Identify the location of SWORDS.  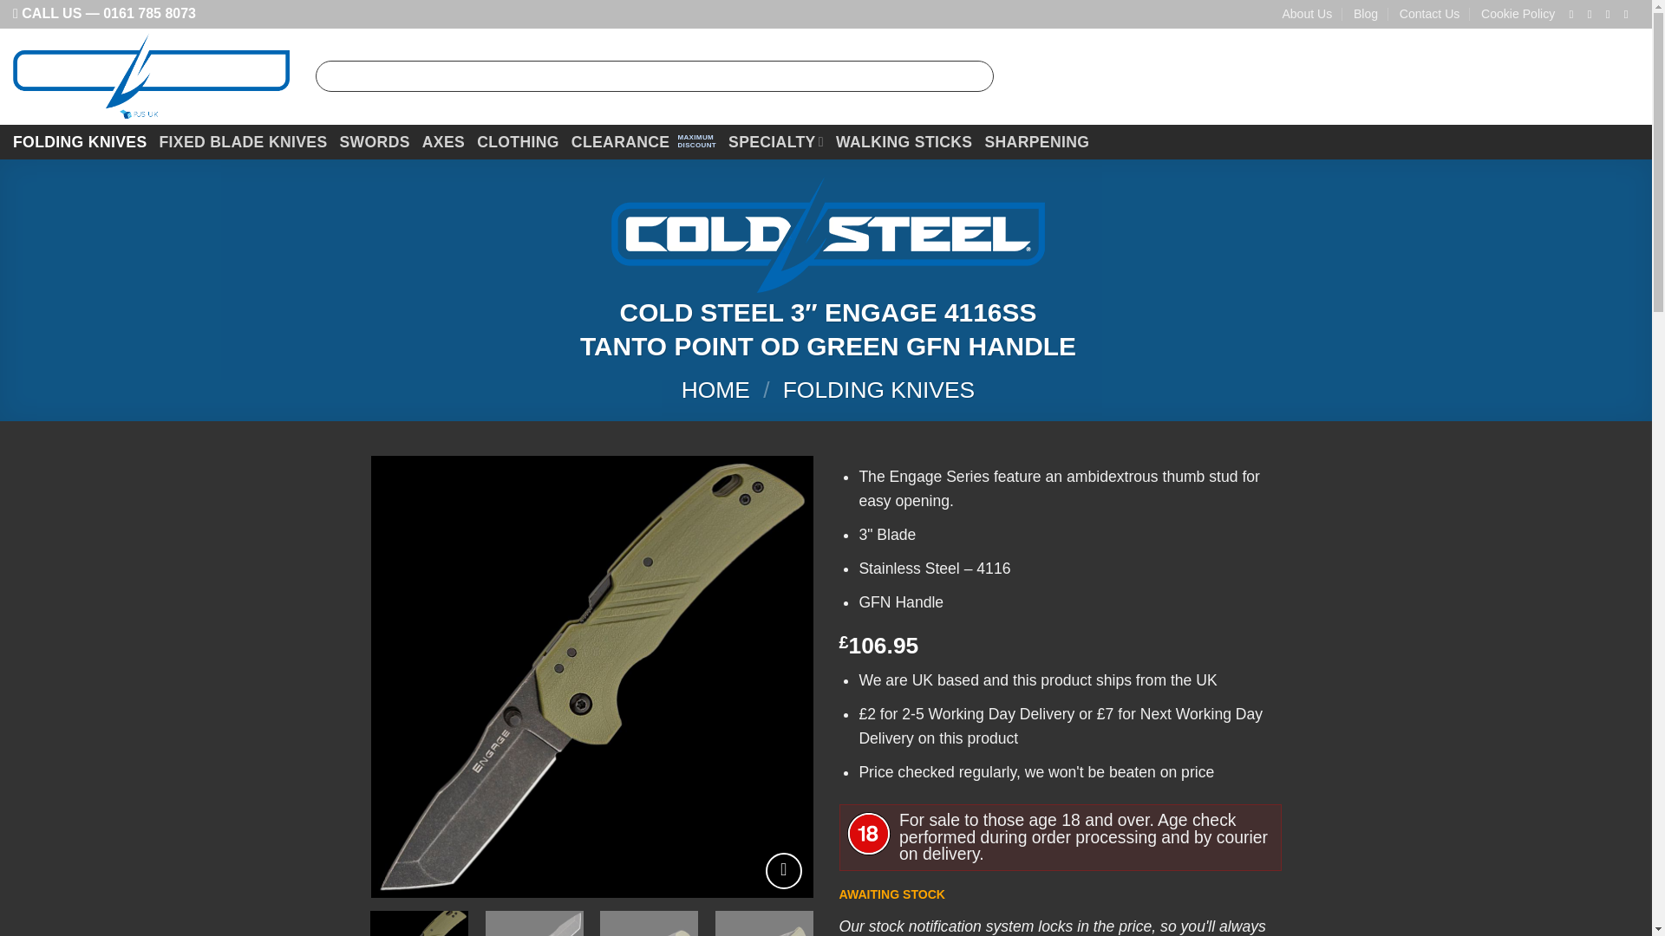
(375, 141).